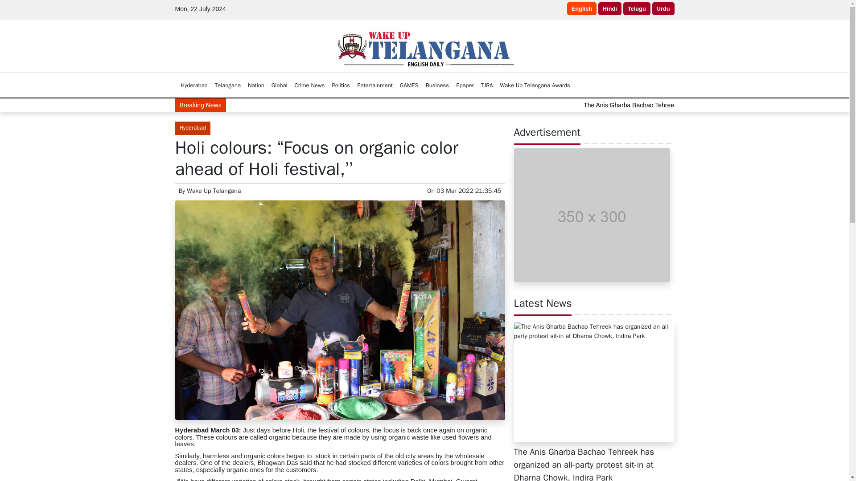 The height and width of the screenshot is (481, 856). Describe the element at coordinates (374, 85) in the screenshot. I see `Entertainment` at that location.